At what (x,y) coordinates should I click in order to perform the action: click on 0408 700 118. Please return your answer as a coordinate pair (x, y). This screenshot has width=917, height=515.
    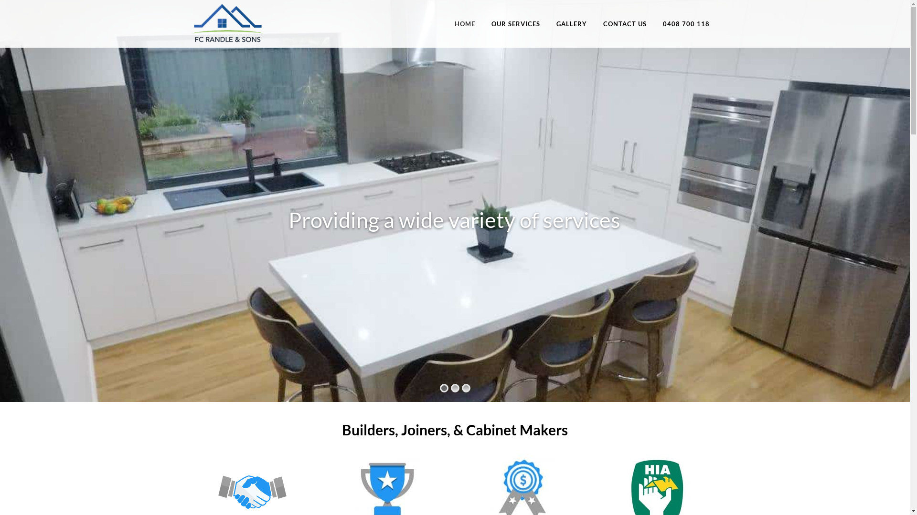
    Looking at the image, I should click on (686, 24).